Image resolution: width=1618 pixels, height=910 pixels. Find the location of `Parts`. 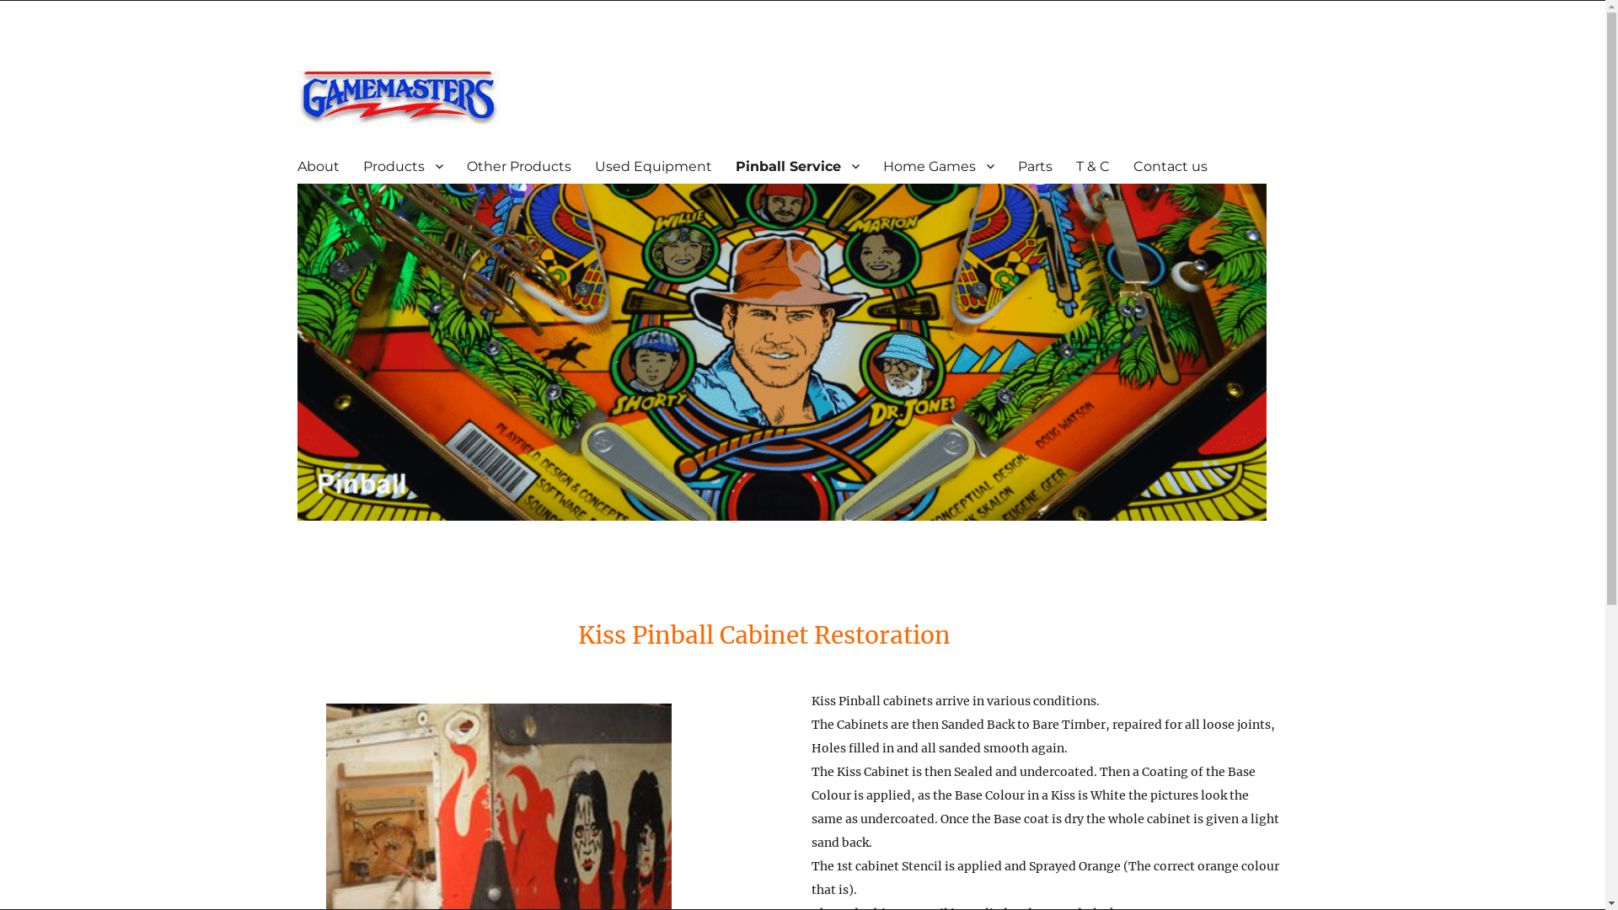

Parts is located at coordinates (1035, 166).